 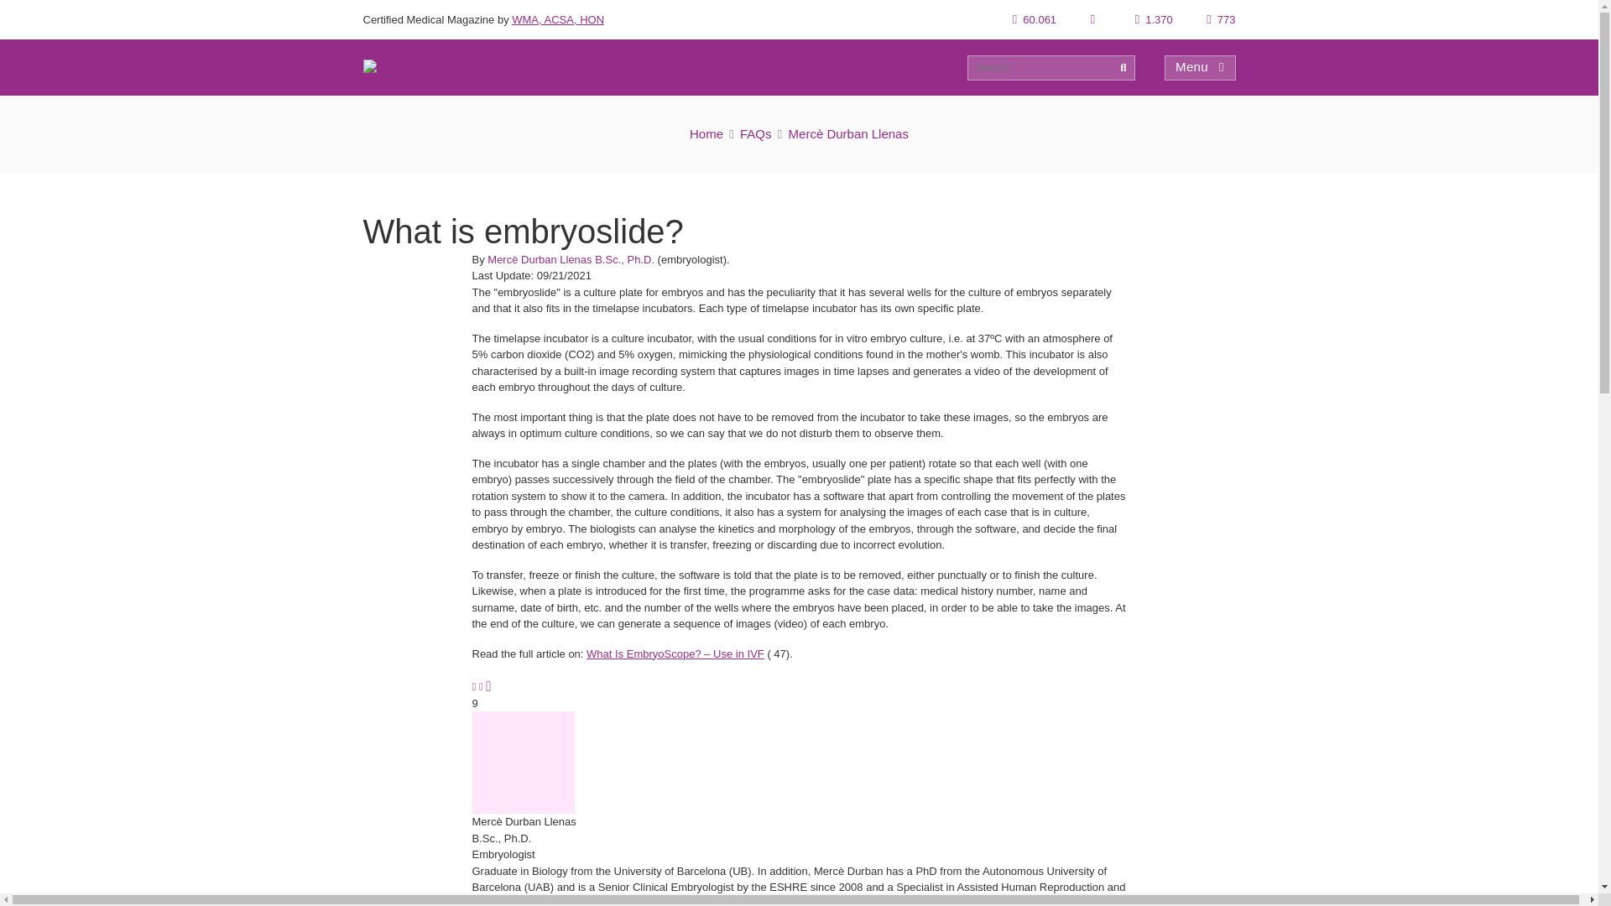 I want to click on 773, so click(x=1221, y=20).